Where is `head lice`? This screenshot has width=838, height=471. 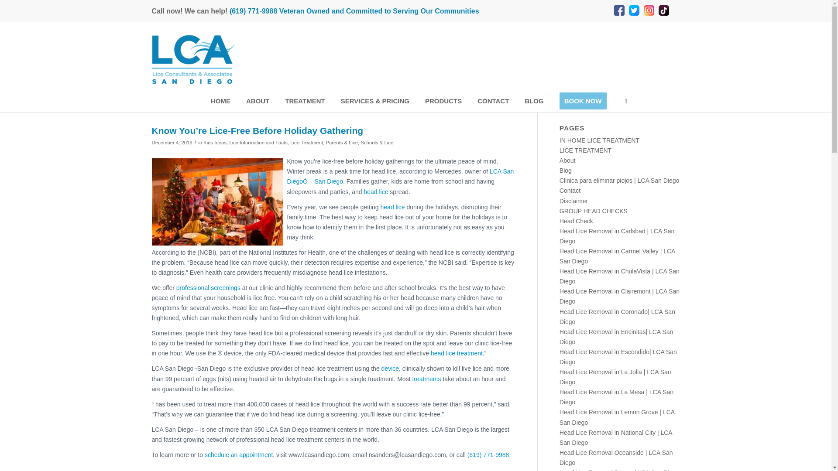 head lice is located at coordinates (375, 192).